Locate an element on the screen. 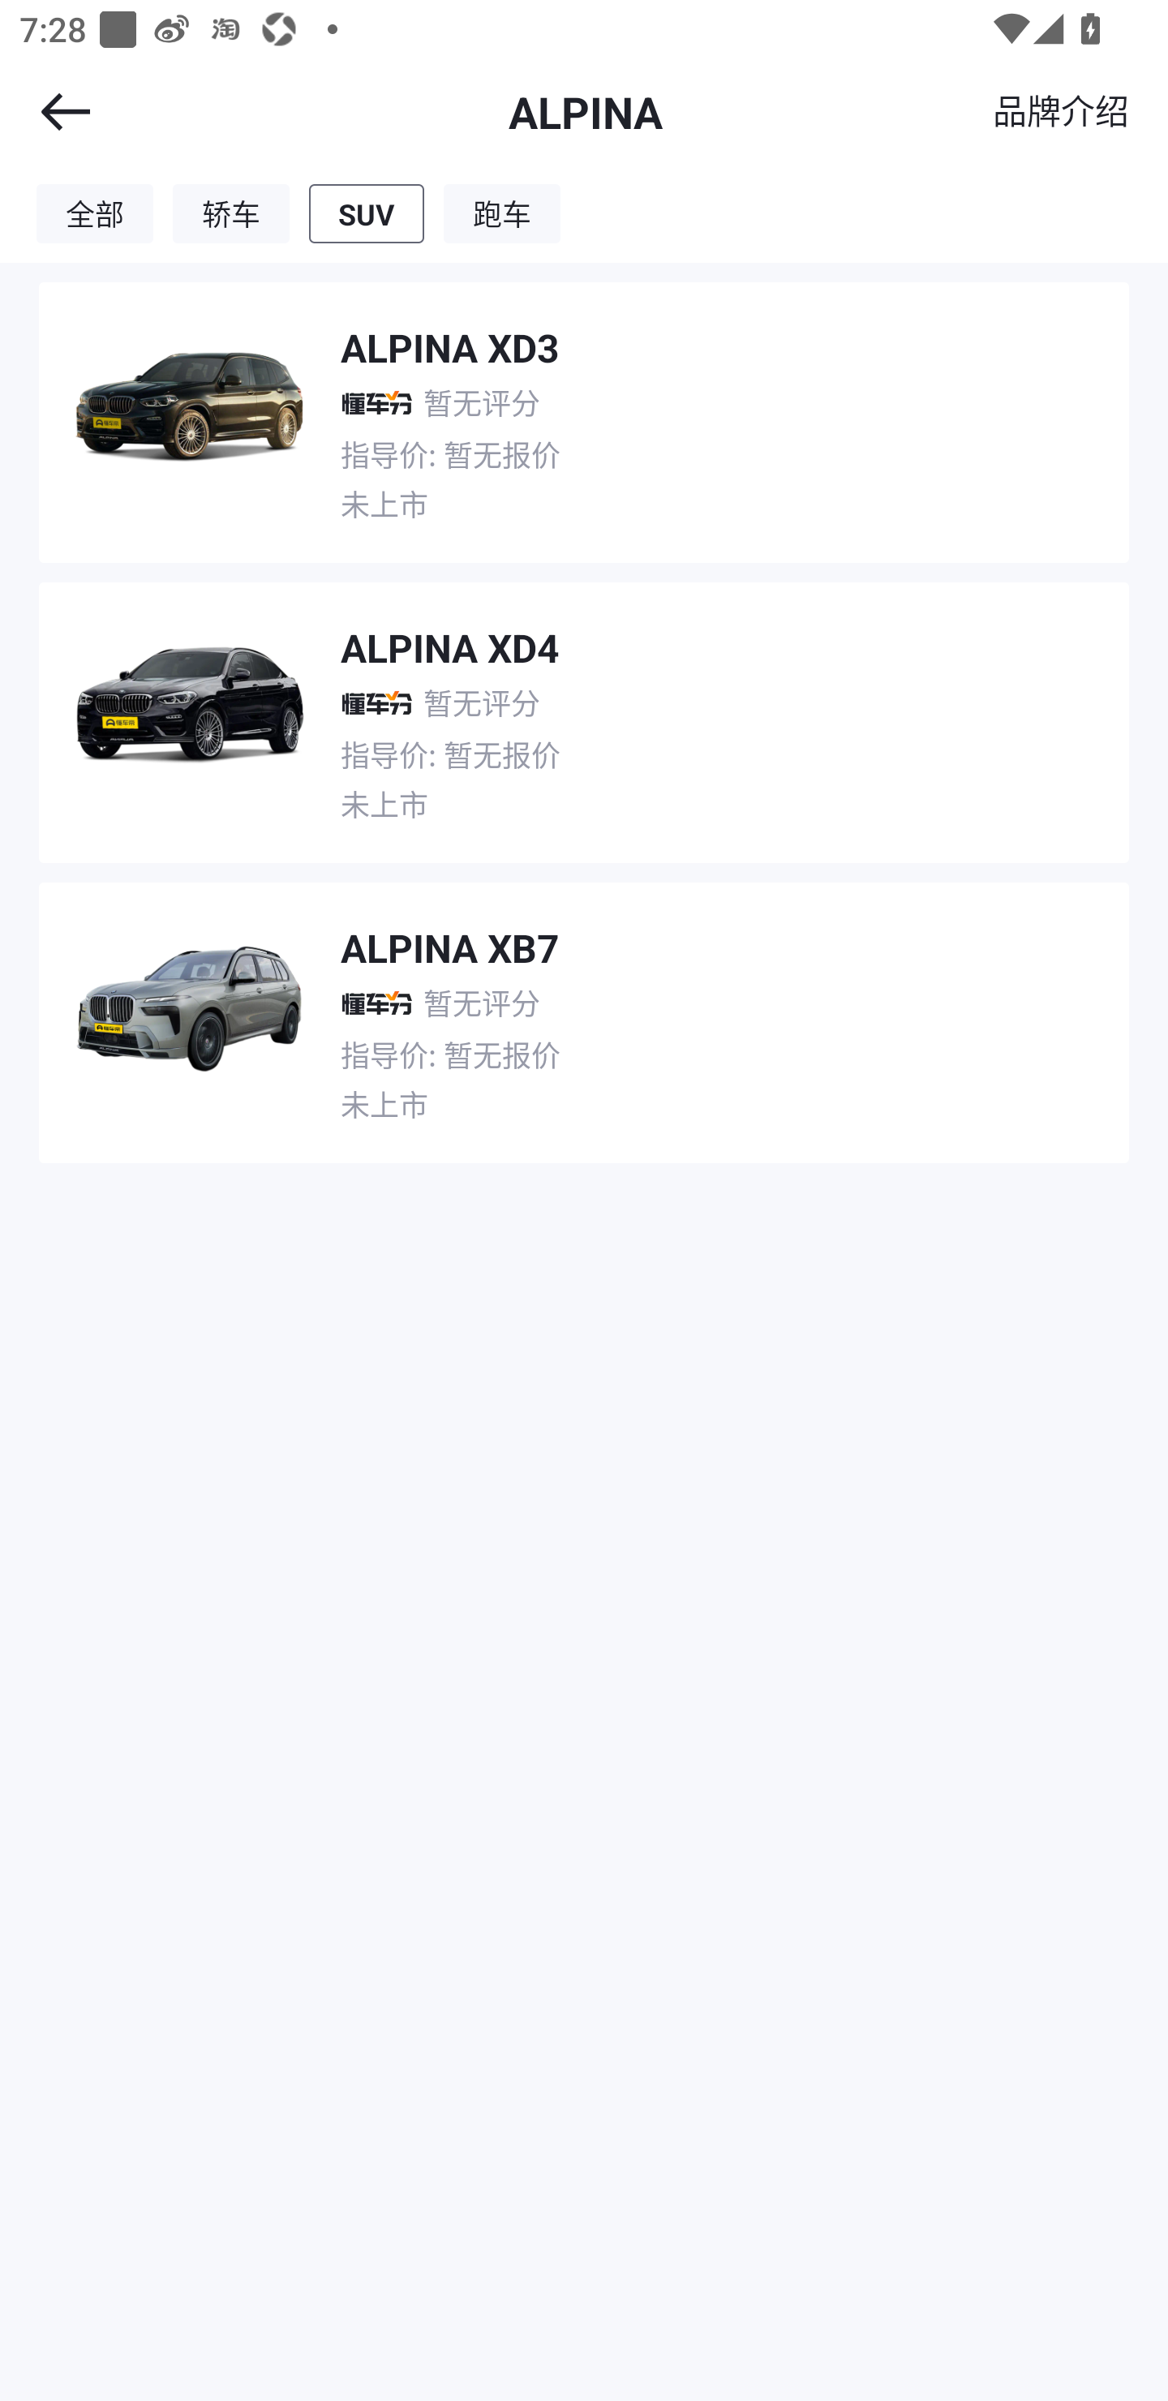 The width and height of the screenshot is (1168, 2401).  is located at coordinates (47, 112).